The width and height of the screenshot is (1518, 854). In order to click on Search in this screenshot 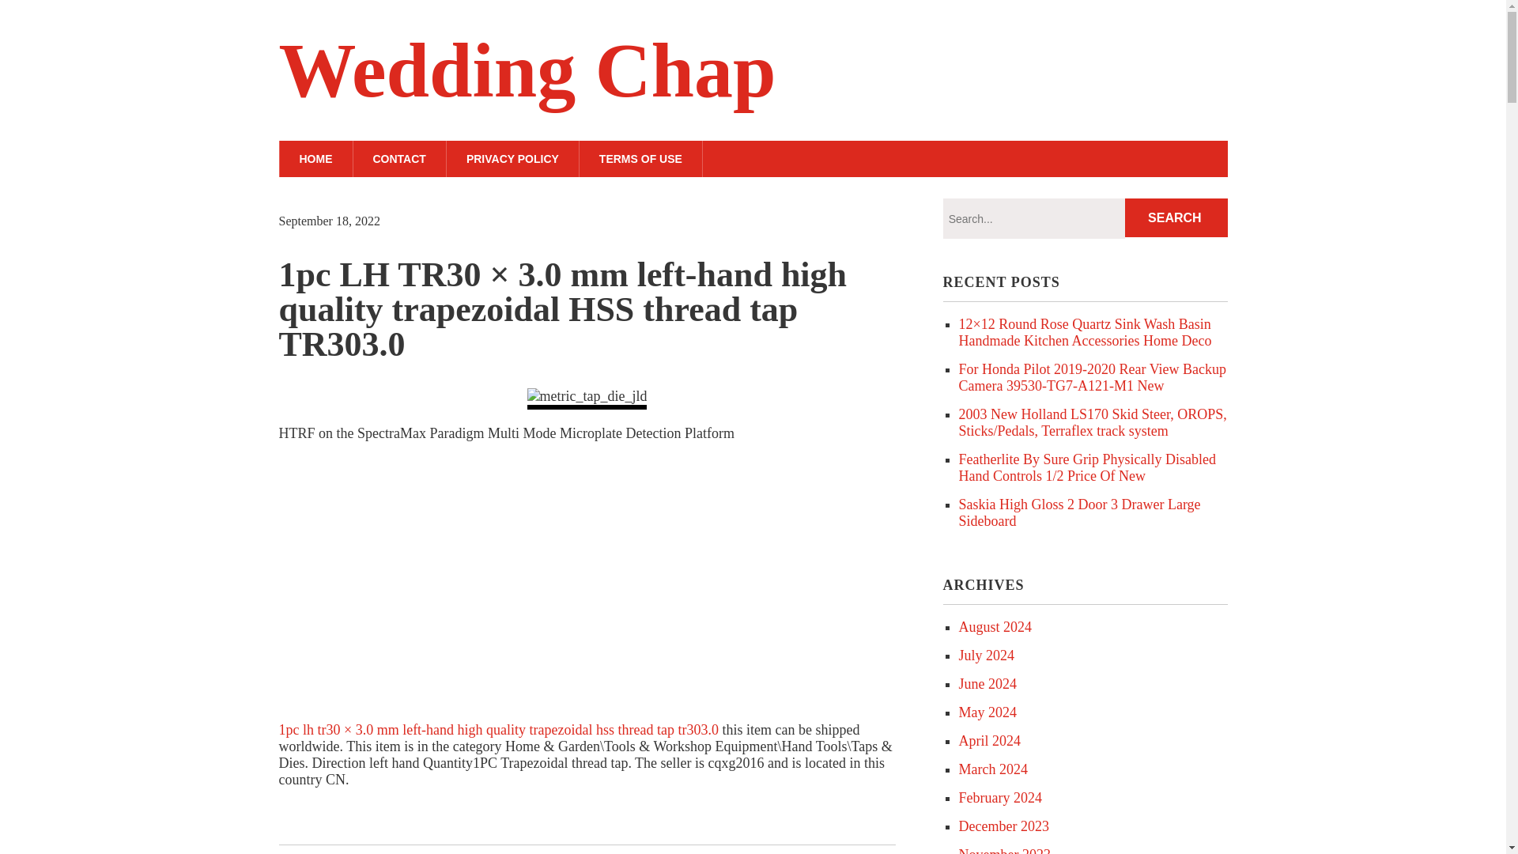, I will do `click(1176, 217)`.